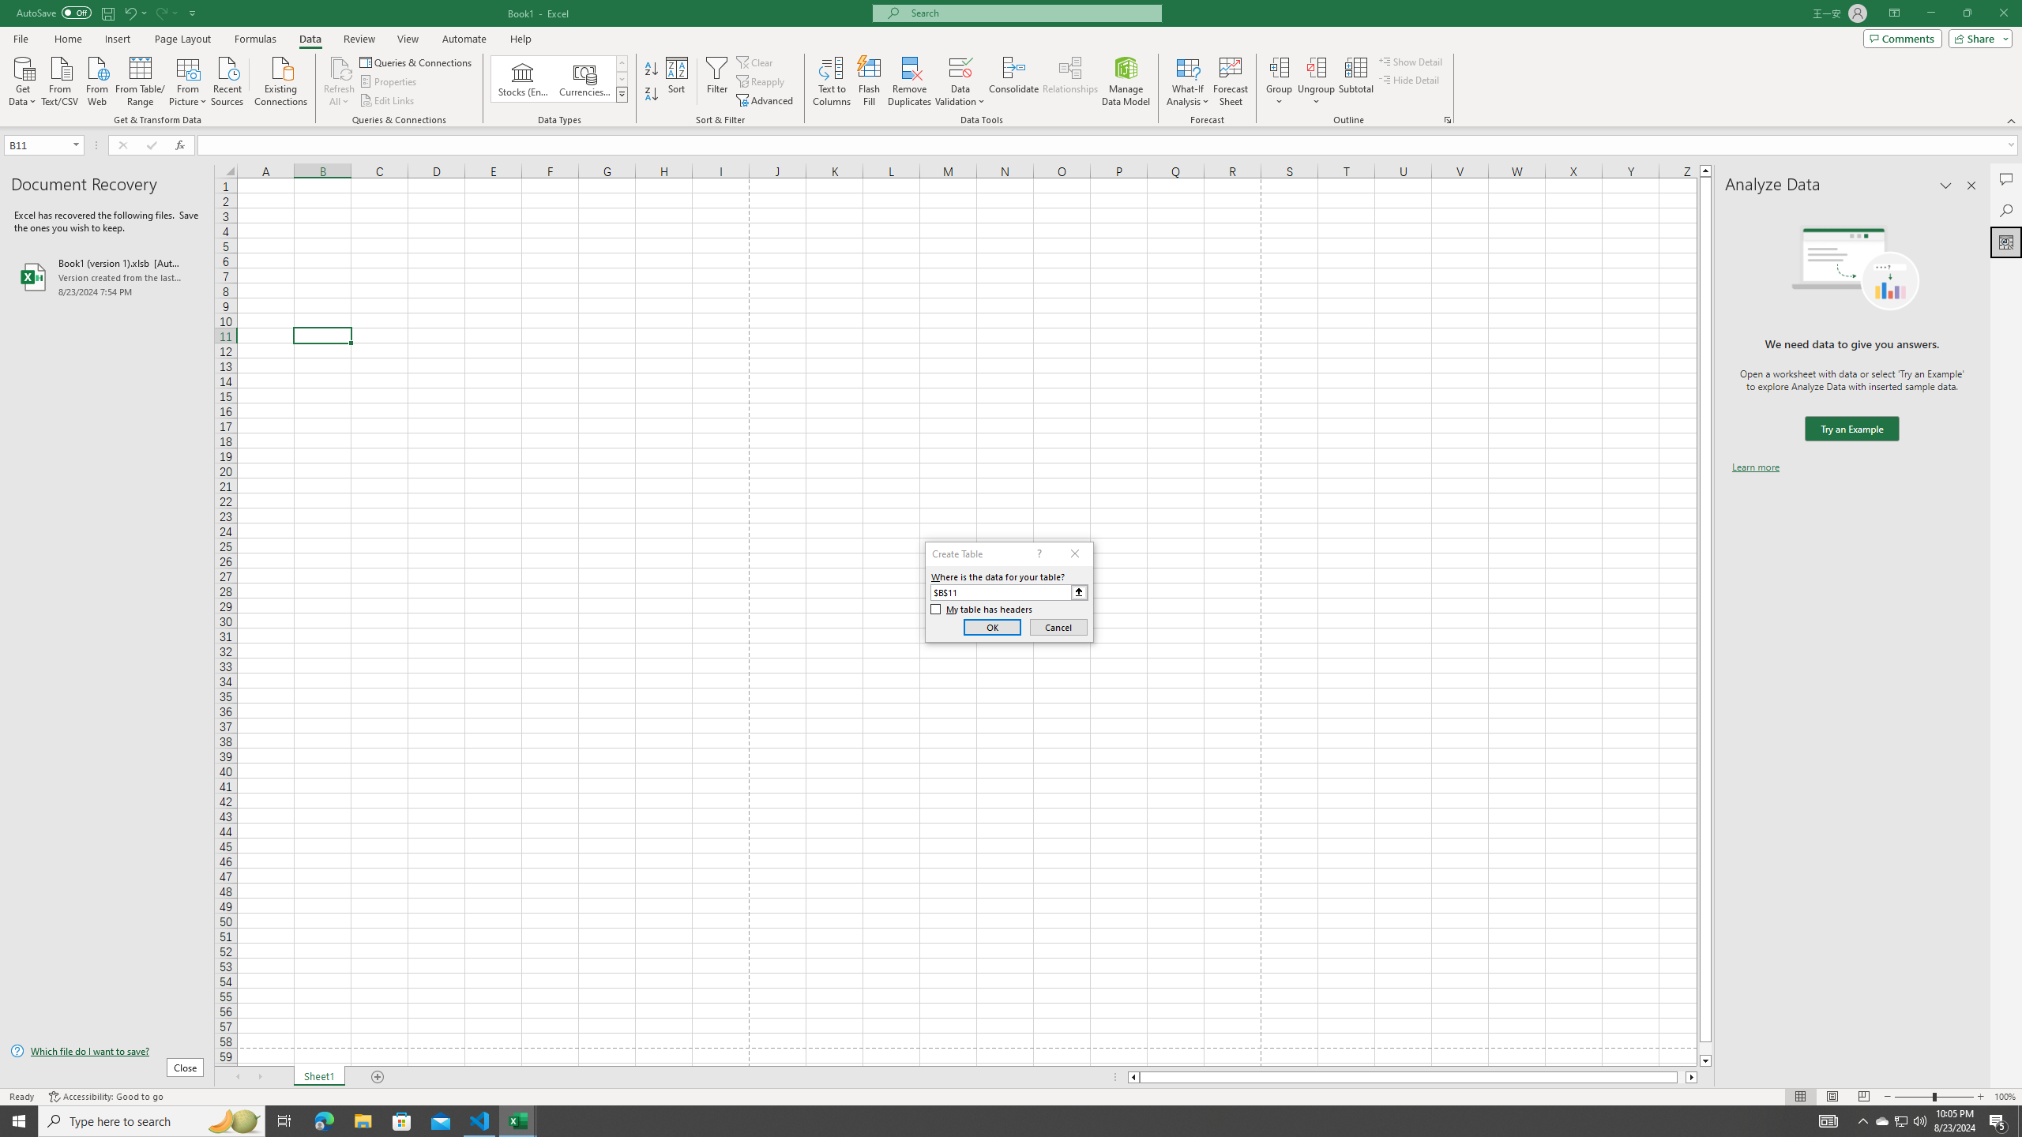 The image size is (2022, 1137). What do you see at coordinates (2012, 120) in the screenshot?
I see `Collapse the Ribbon` at bounding box center [2012, 120].